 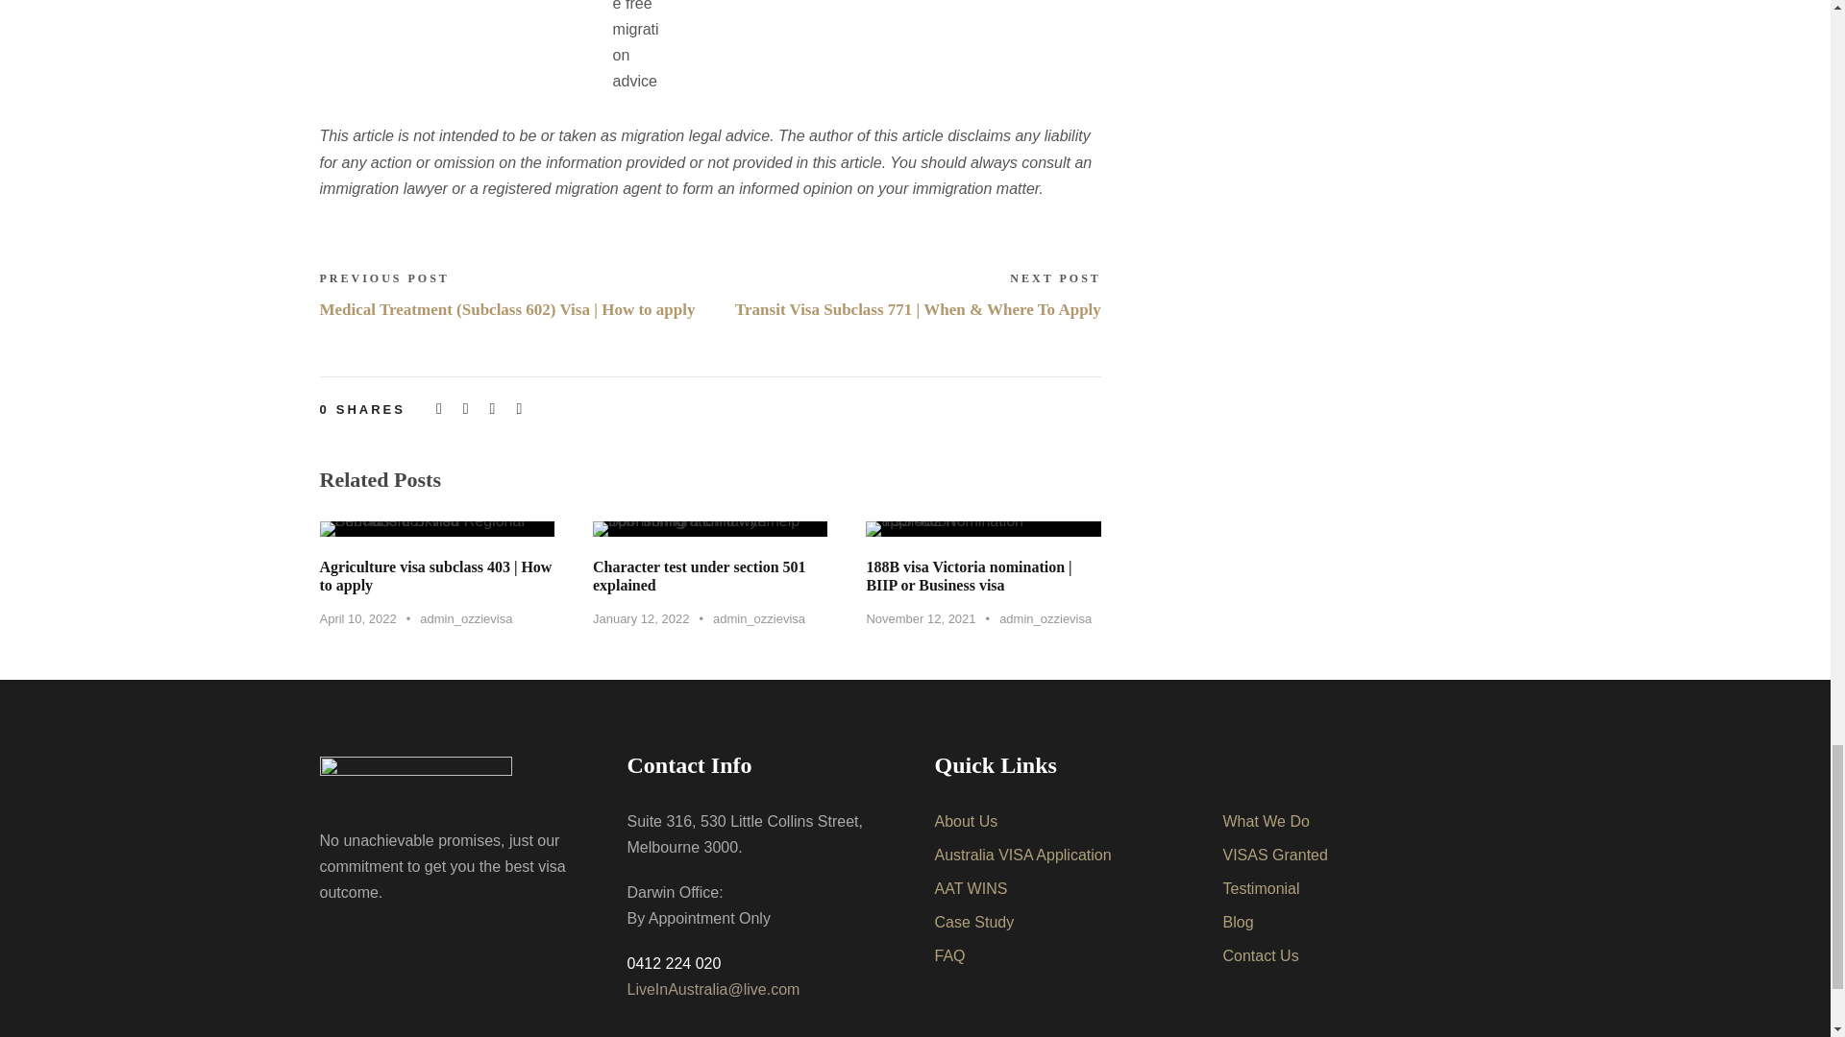 What do you see at coordinates (436, 529) in the screenshot?
I see `regional 5` at bounding box center [436, 529].